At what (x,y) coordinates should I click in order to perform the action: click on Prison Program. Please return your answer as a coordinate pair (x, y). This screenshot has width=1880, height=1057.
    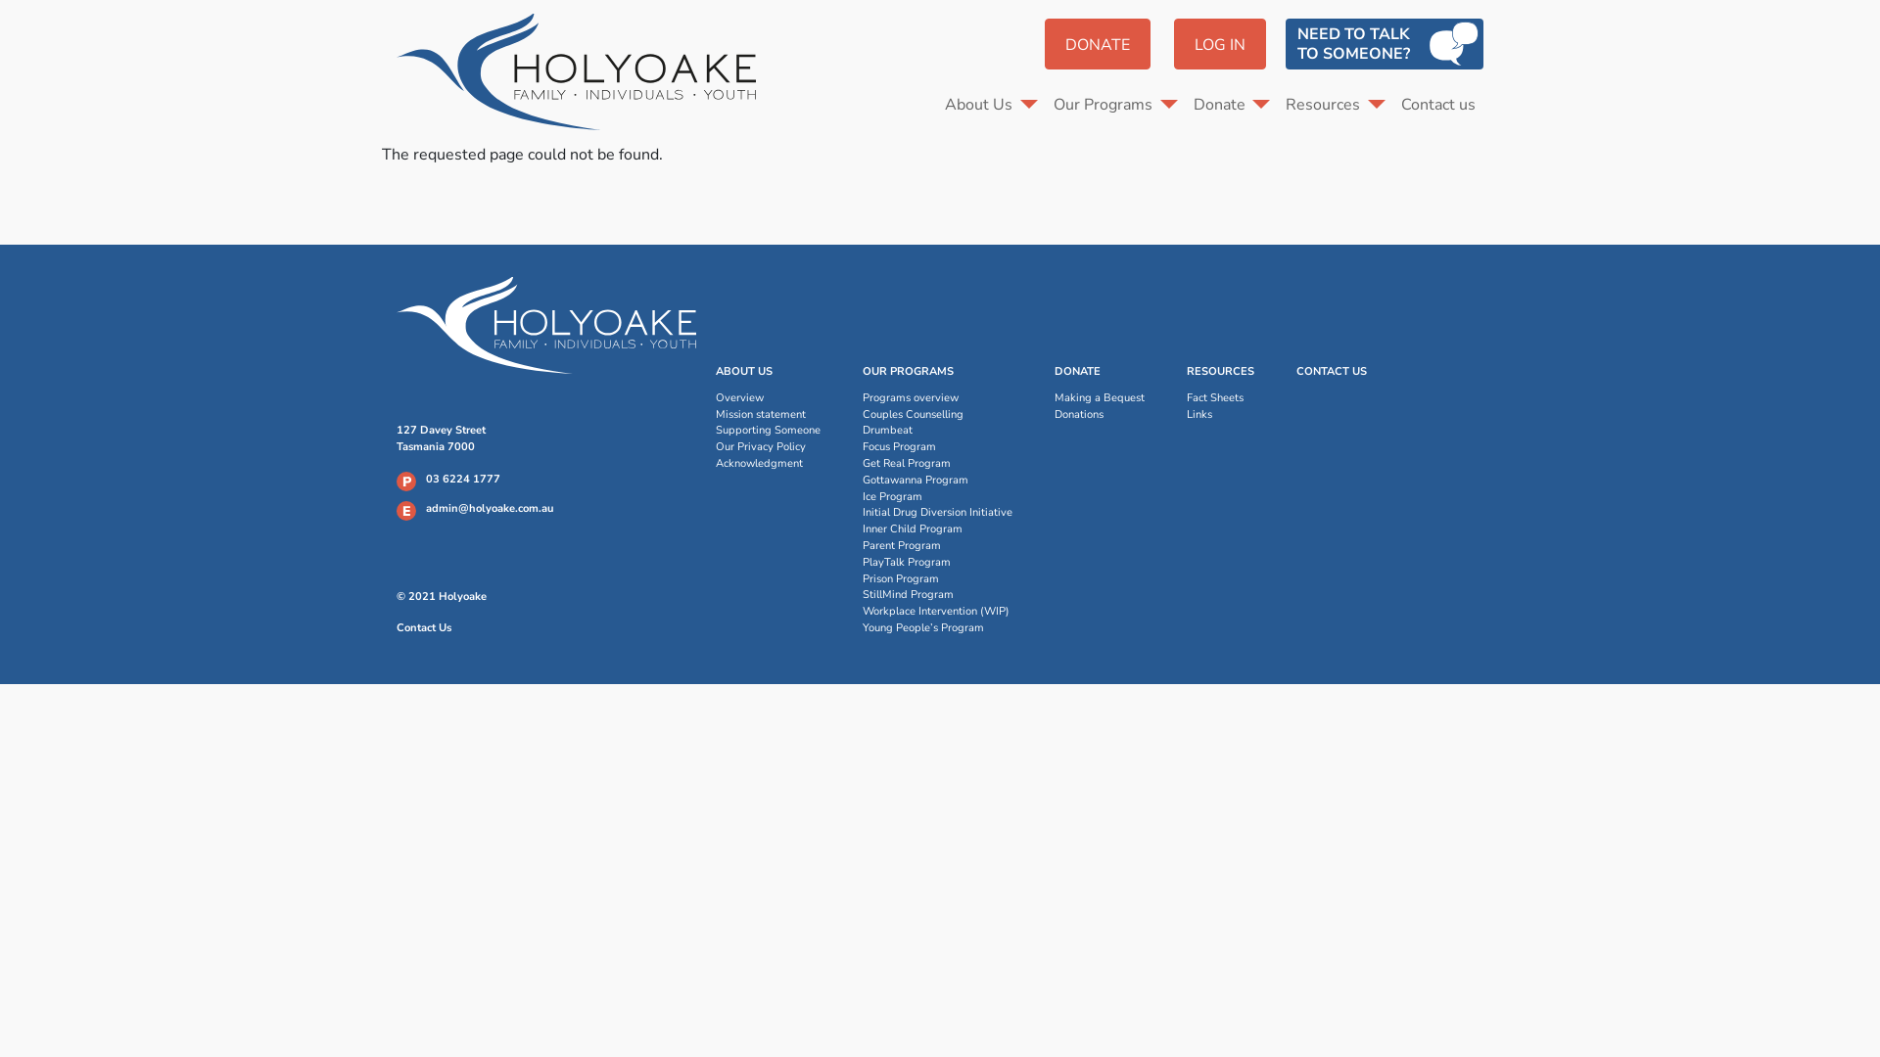
    Looking at the image, I should click on (938, 579).